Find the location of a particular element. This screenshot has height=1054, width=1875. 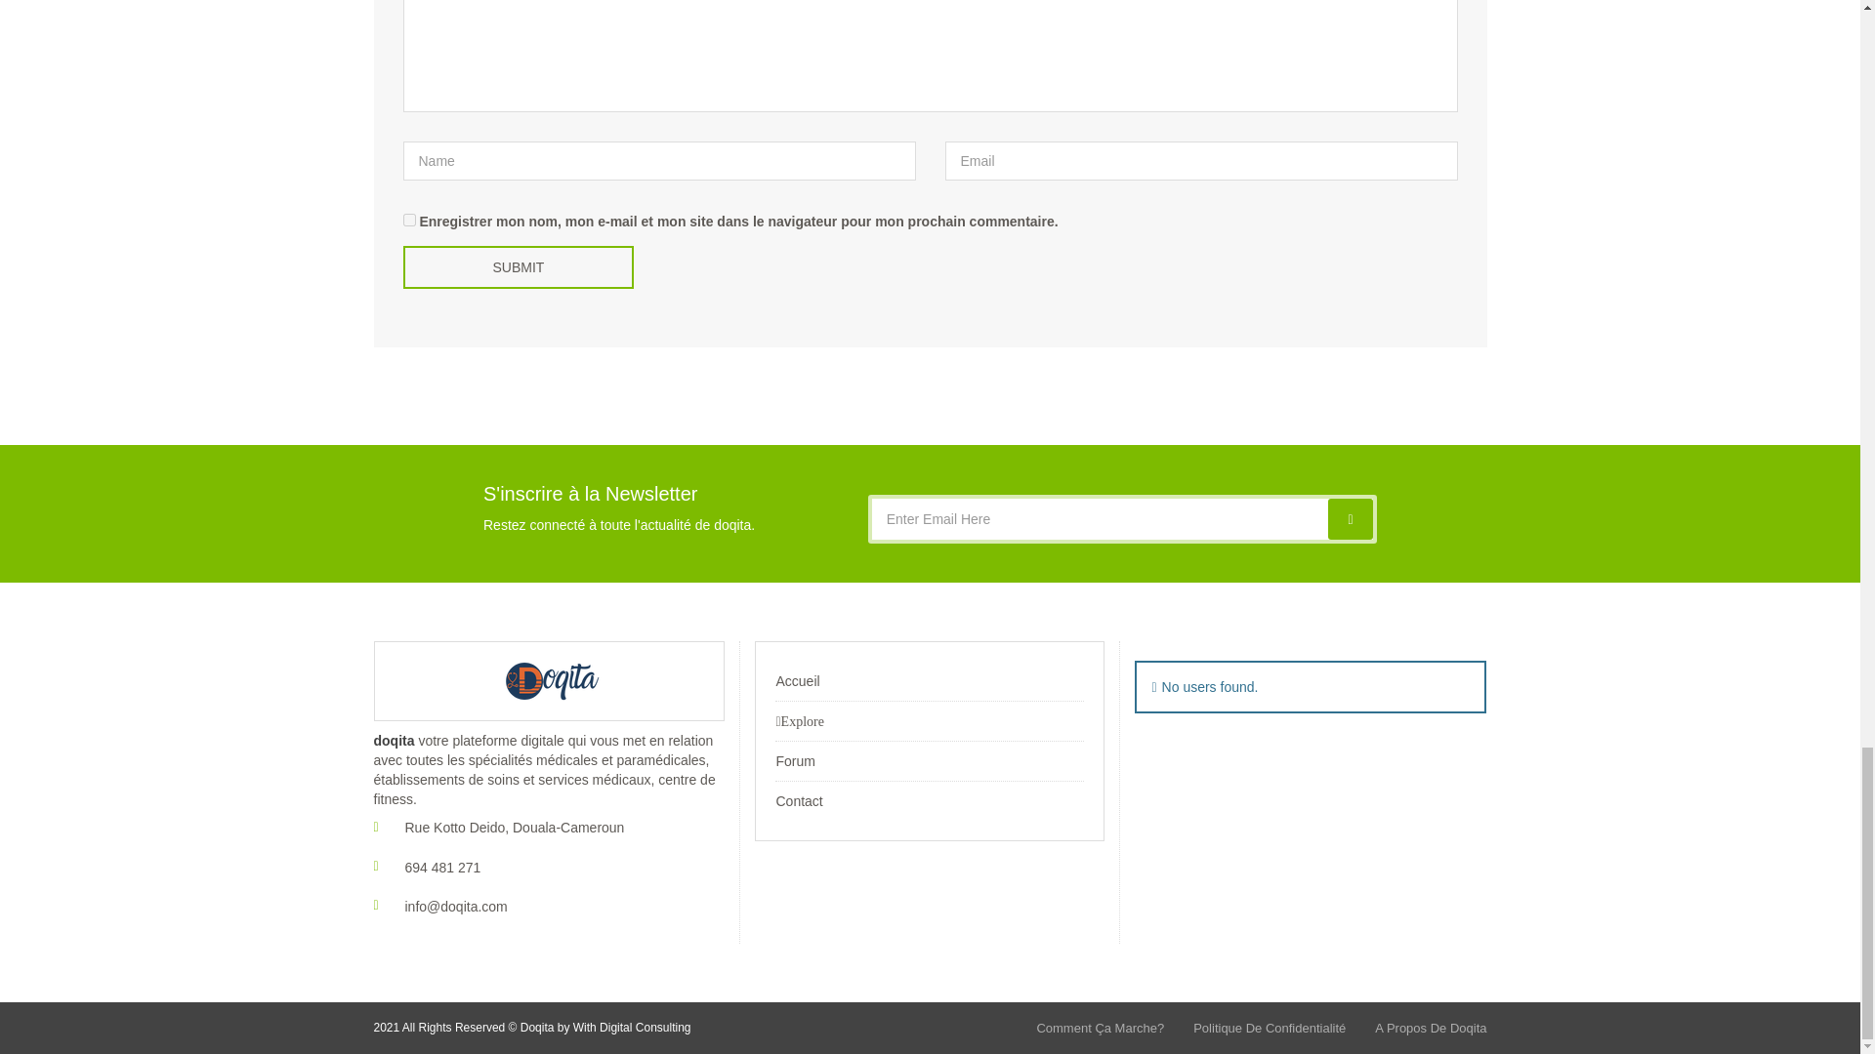

Submit is located at coordinates (518, 266).